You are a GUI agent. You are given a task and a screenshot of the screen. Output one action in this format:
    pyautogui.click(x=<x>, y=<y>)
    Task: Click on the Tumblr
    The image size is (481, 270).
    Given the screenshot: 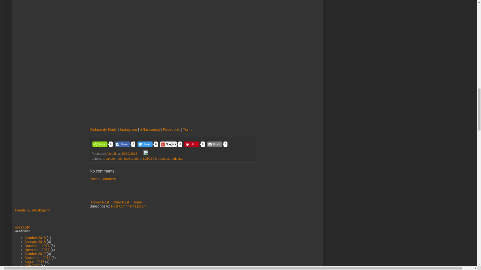 What is the action you would take?
    pyautogui.click(x=189, y=129)
    